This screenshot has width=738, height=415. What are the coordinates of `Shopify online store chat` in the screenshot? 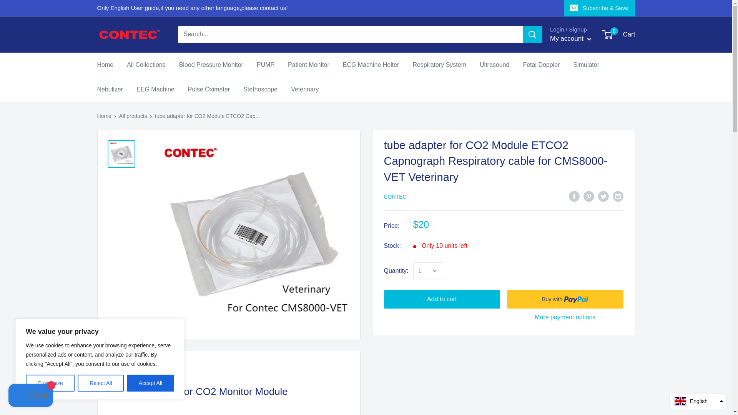 It's located at (31, 396).